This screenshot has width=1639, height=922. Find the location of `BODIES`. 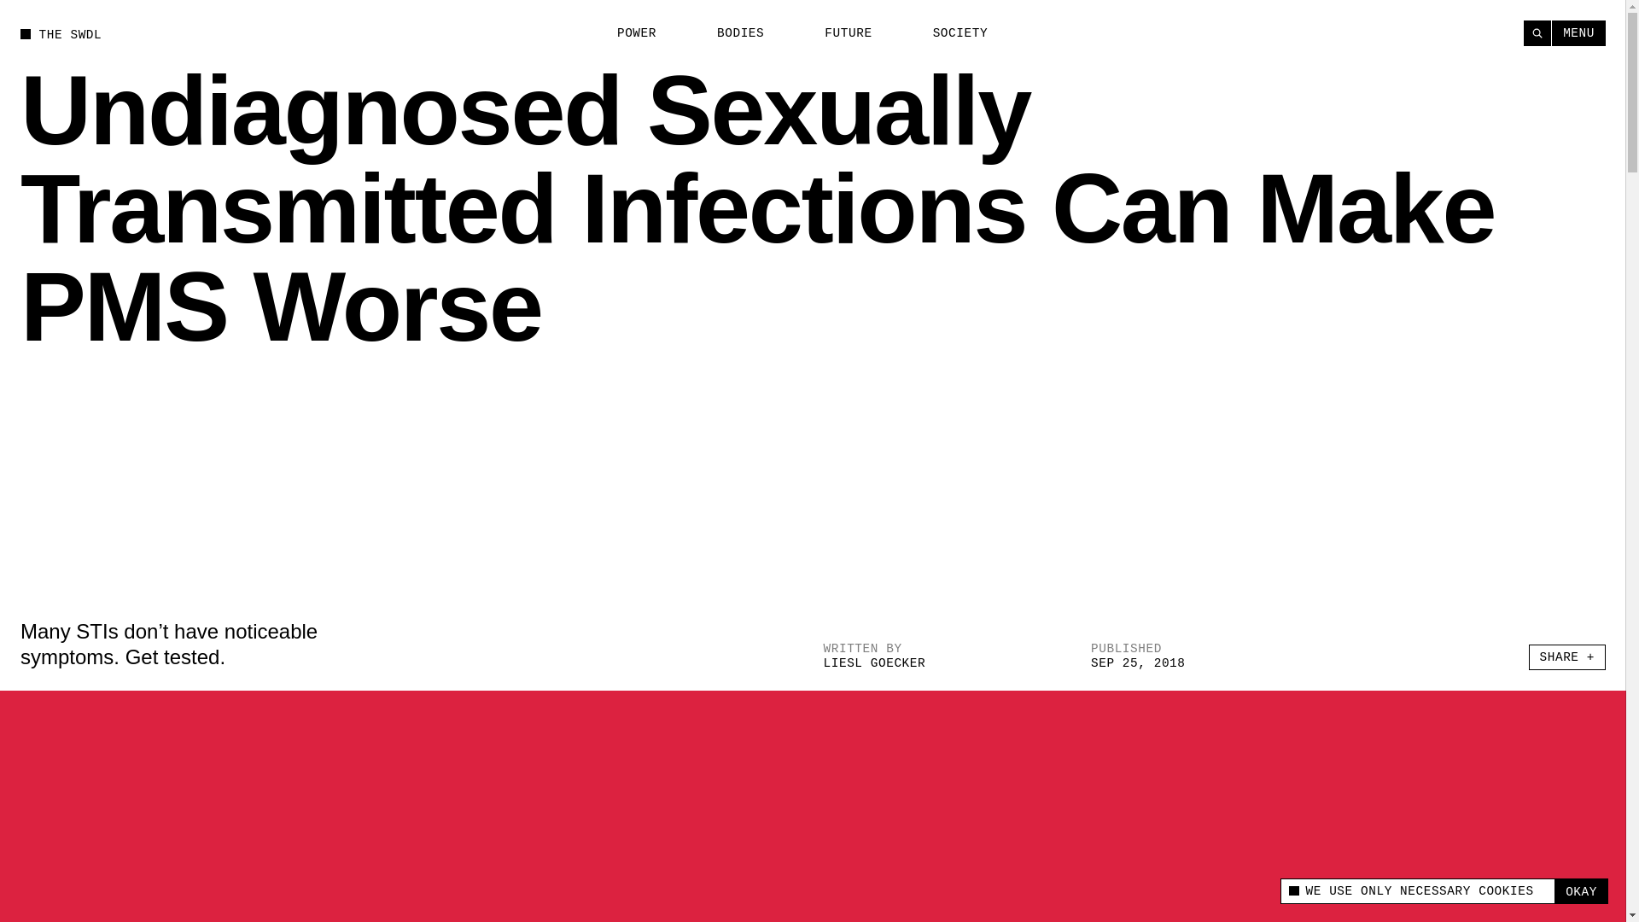

BODIES is located at coordinates (731, 33).